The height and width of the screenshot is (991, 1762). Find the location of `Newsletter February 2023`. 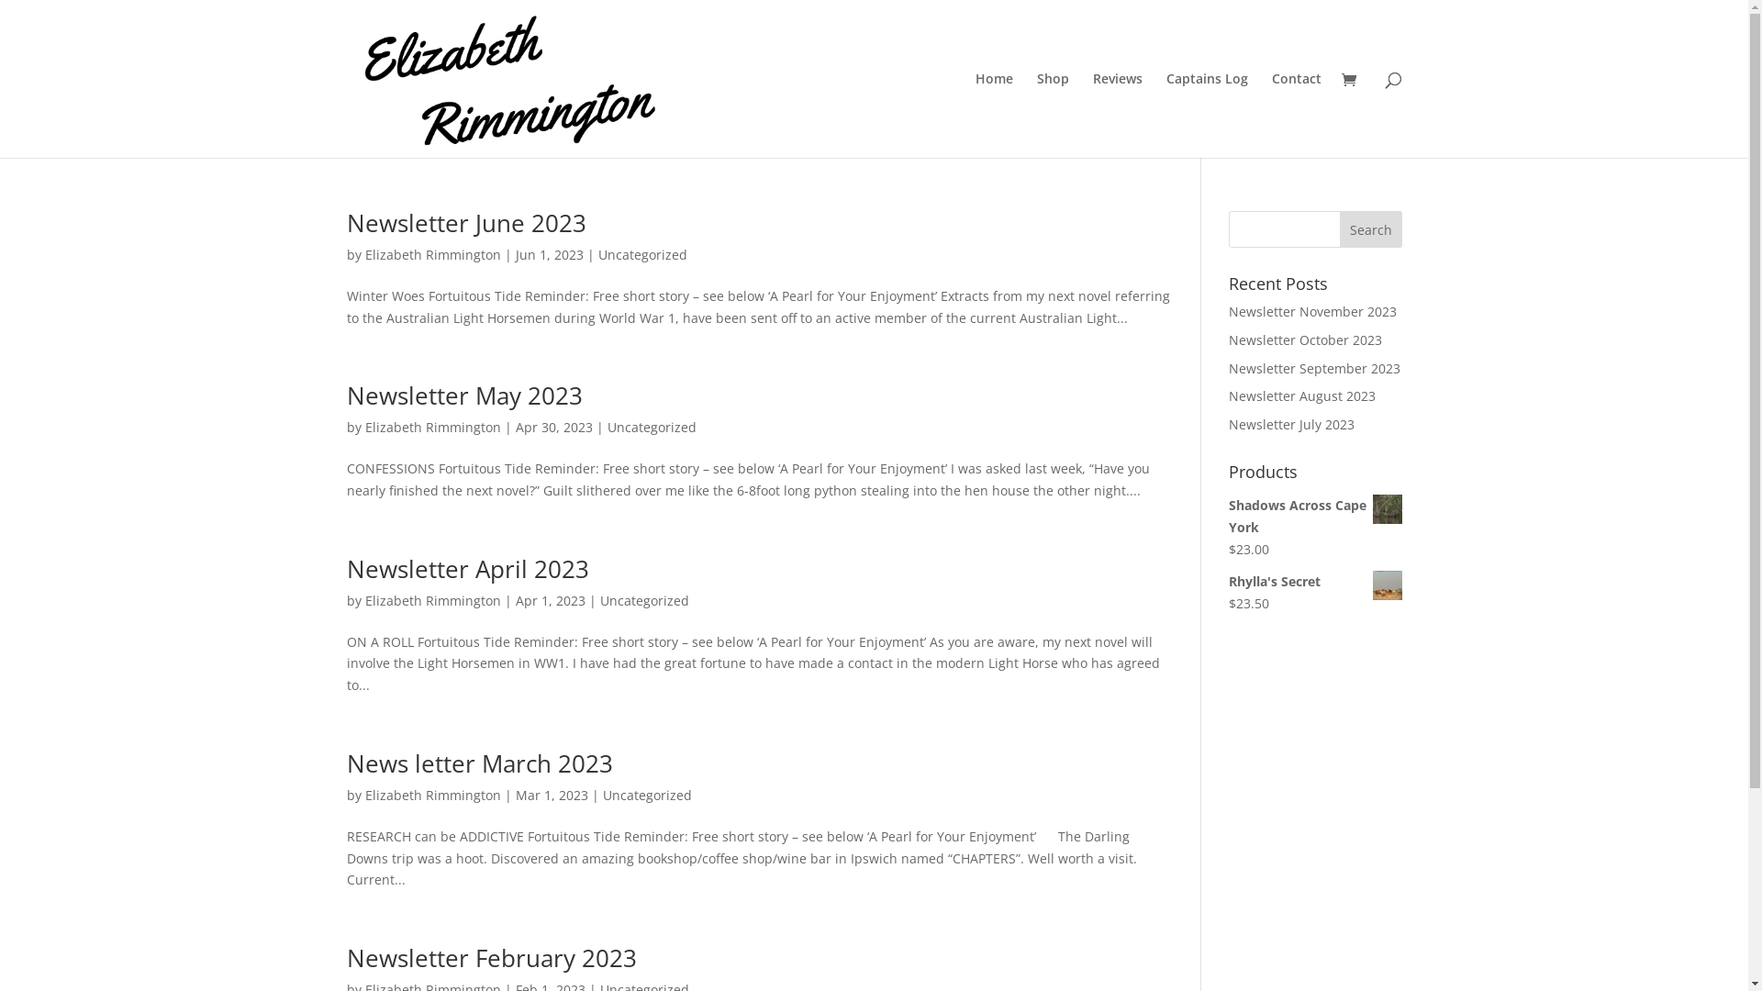

Newsletter February 2023 is located at coordinates (492, 958).